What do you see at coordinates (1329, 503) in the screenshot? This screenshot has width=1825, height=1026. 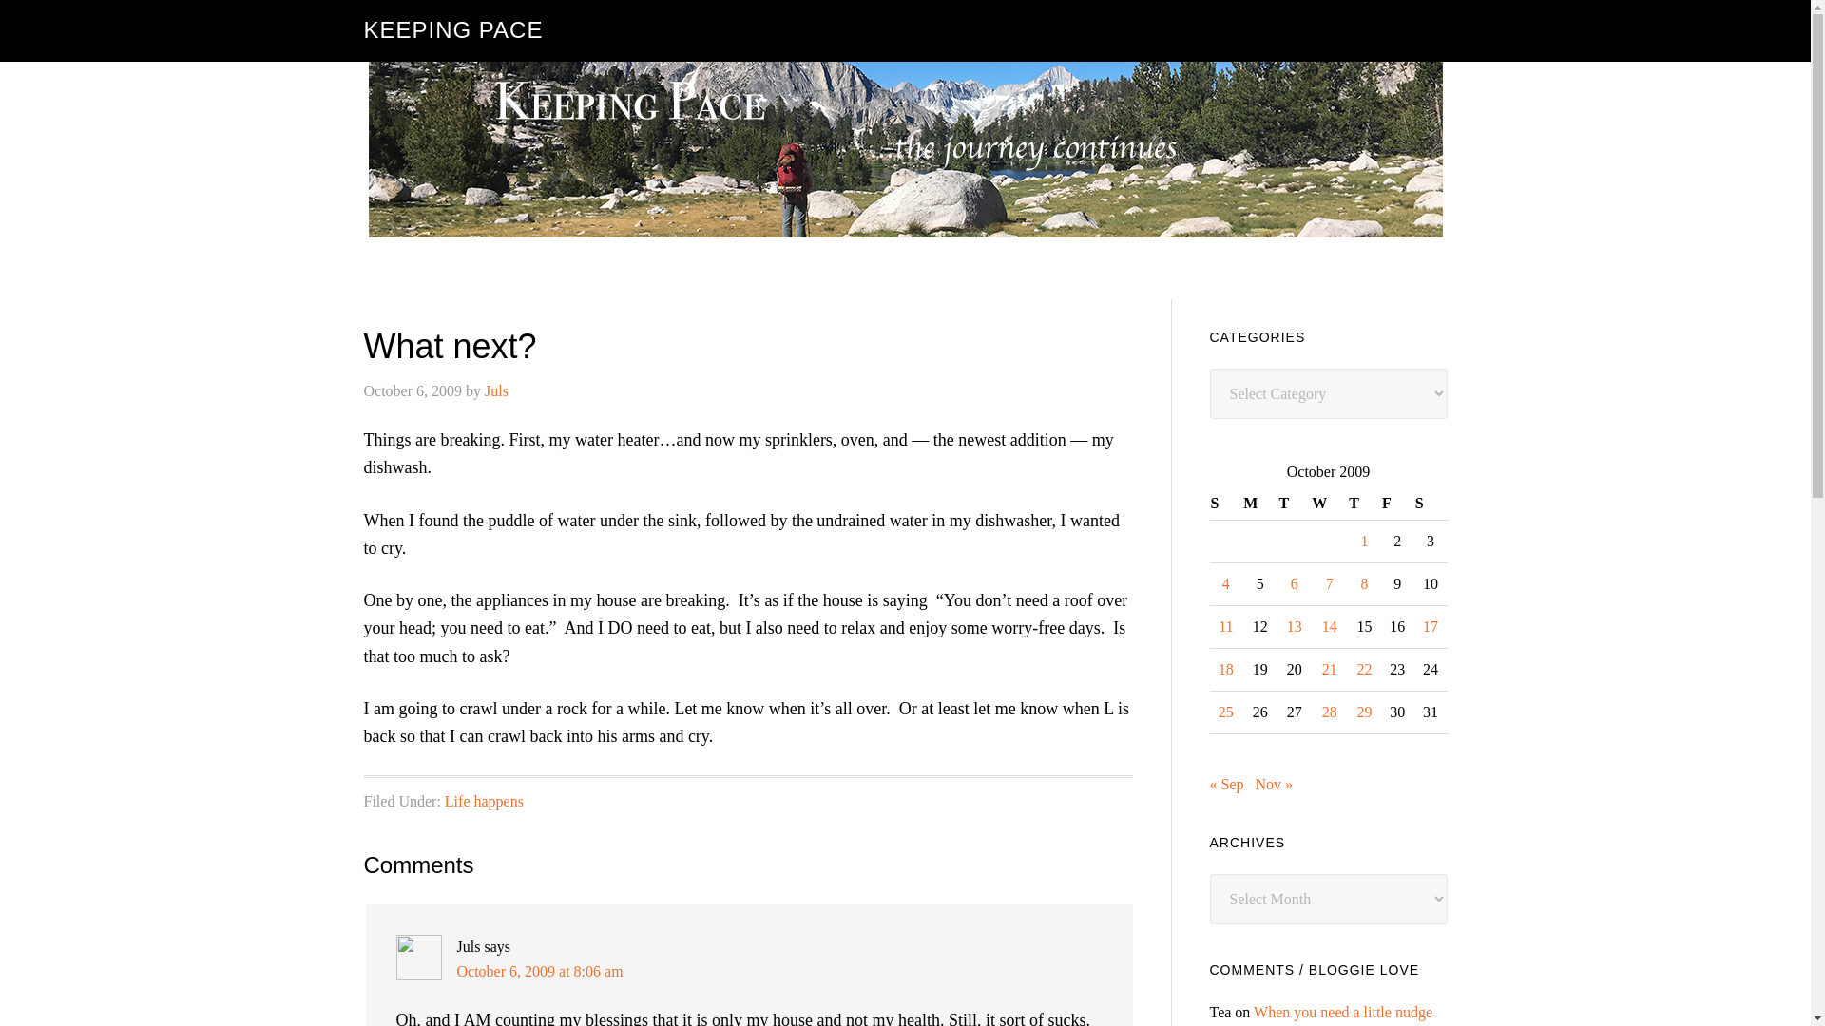 I see `Wednesday` at bounding box center [1329, 503].